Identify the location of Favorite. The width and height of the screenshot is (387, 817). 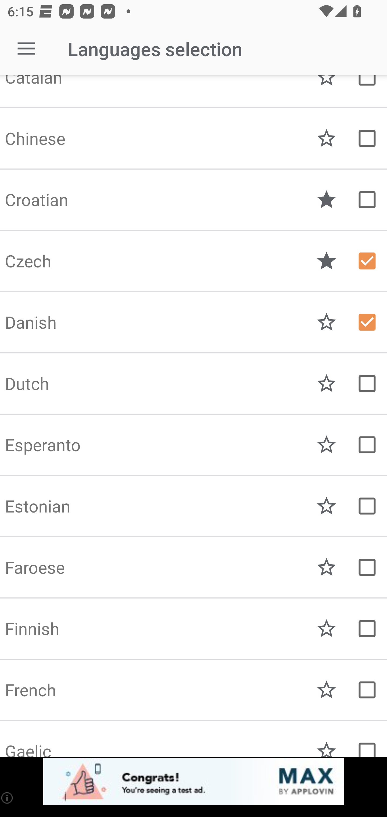
(327, 384).